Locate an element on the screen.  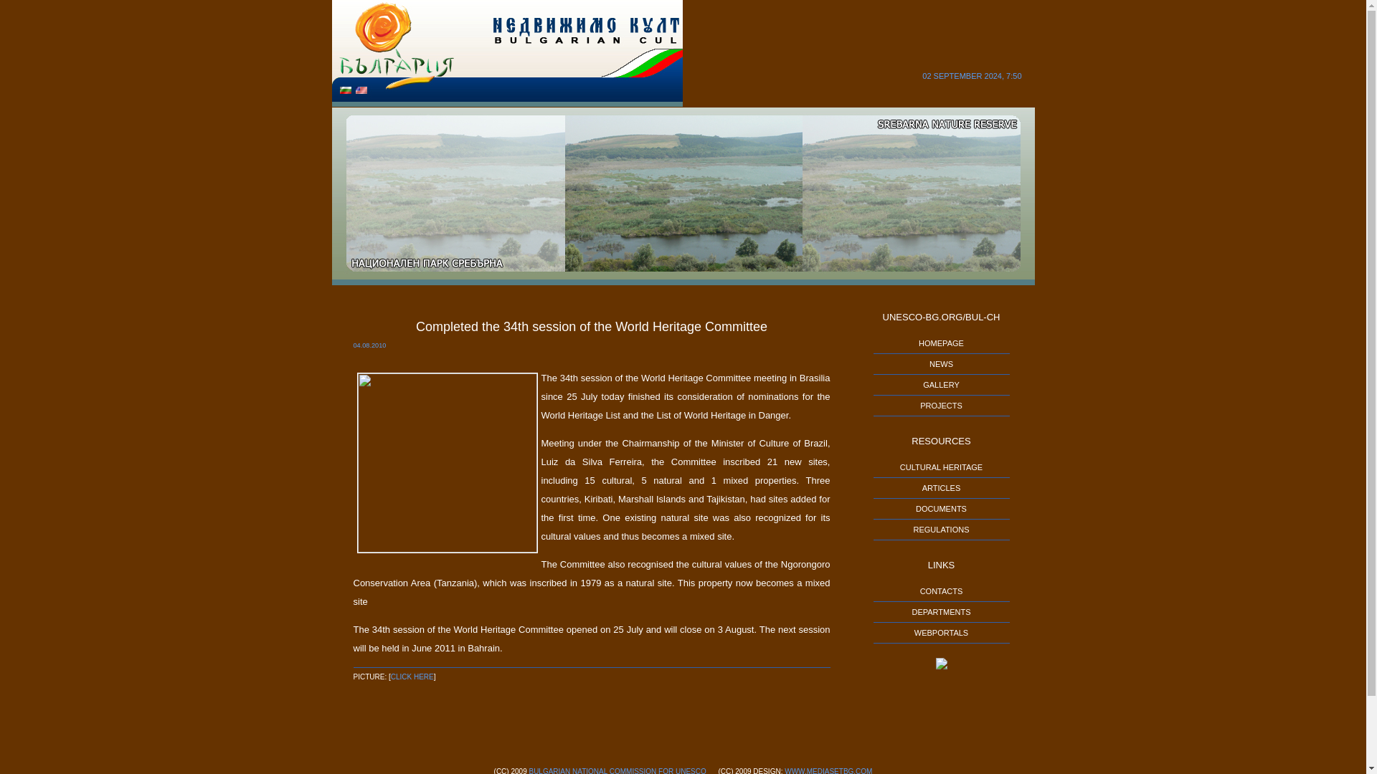
CLICK HERE is located at coordinates (412, 677).